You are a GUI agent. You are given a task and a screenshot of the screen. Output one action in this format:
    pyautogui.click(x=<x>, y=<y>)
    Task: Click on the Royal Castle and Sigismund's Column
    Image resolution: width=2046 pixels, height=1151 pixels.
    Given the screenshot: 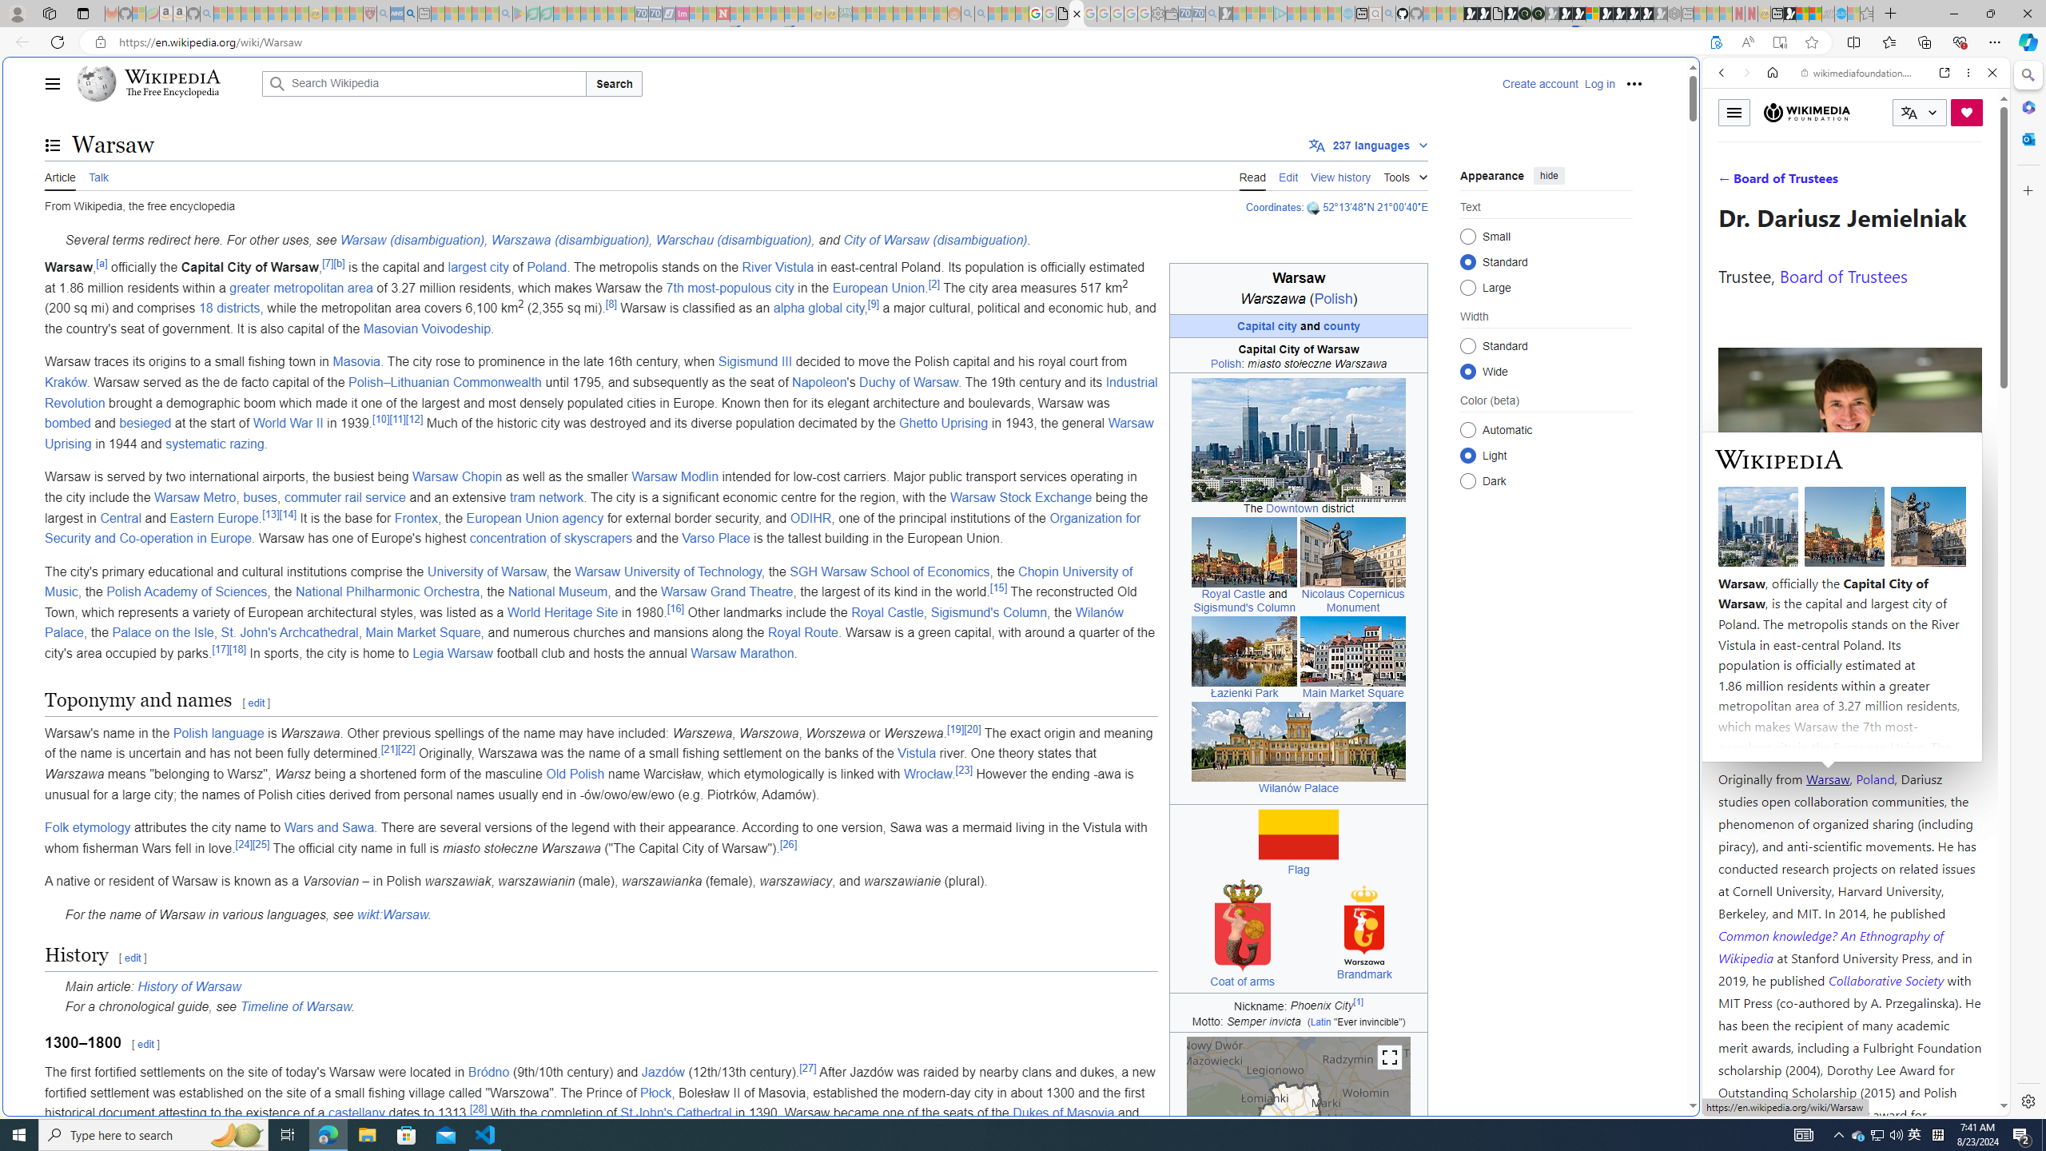 What is the action you would take?
    pyautogui.click(x=1244, y=552)
    